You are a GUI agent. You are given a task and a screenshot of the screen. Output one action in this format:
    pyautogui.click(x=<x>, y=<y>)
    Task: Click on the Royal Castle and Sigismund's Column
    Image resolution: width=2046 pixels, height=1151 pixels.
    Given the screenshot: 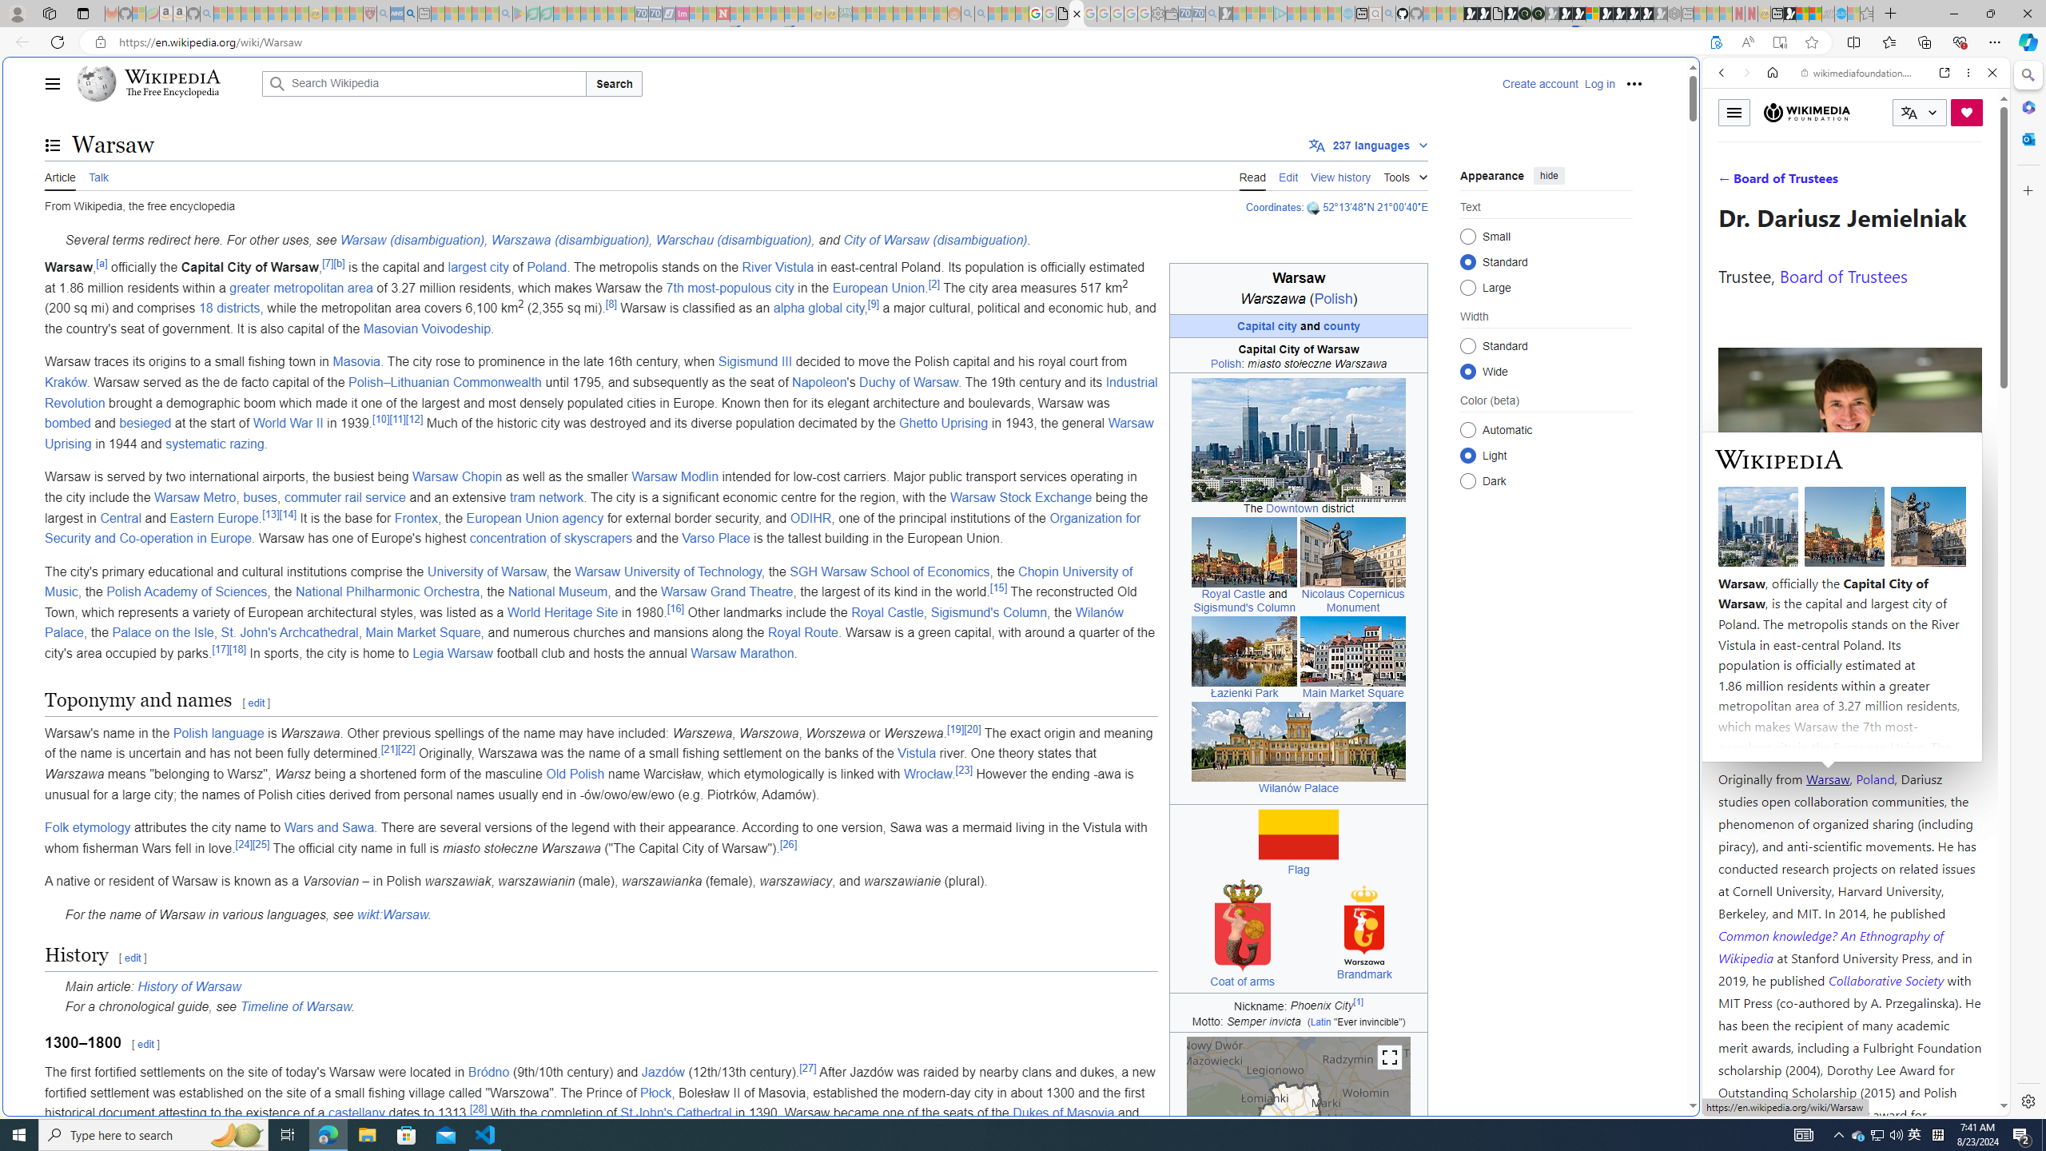 What is the action you would take?
    pyautogui.click(x=1244, y=552)
    